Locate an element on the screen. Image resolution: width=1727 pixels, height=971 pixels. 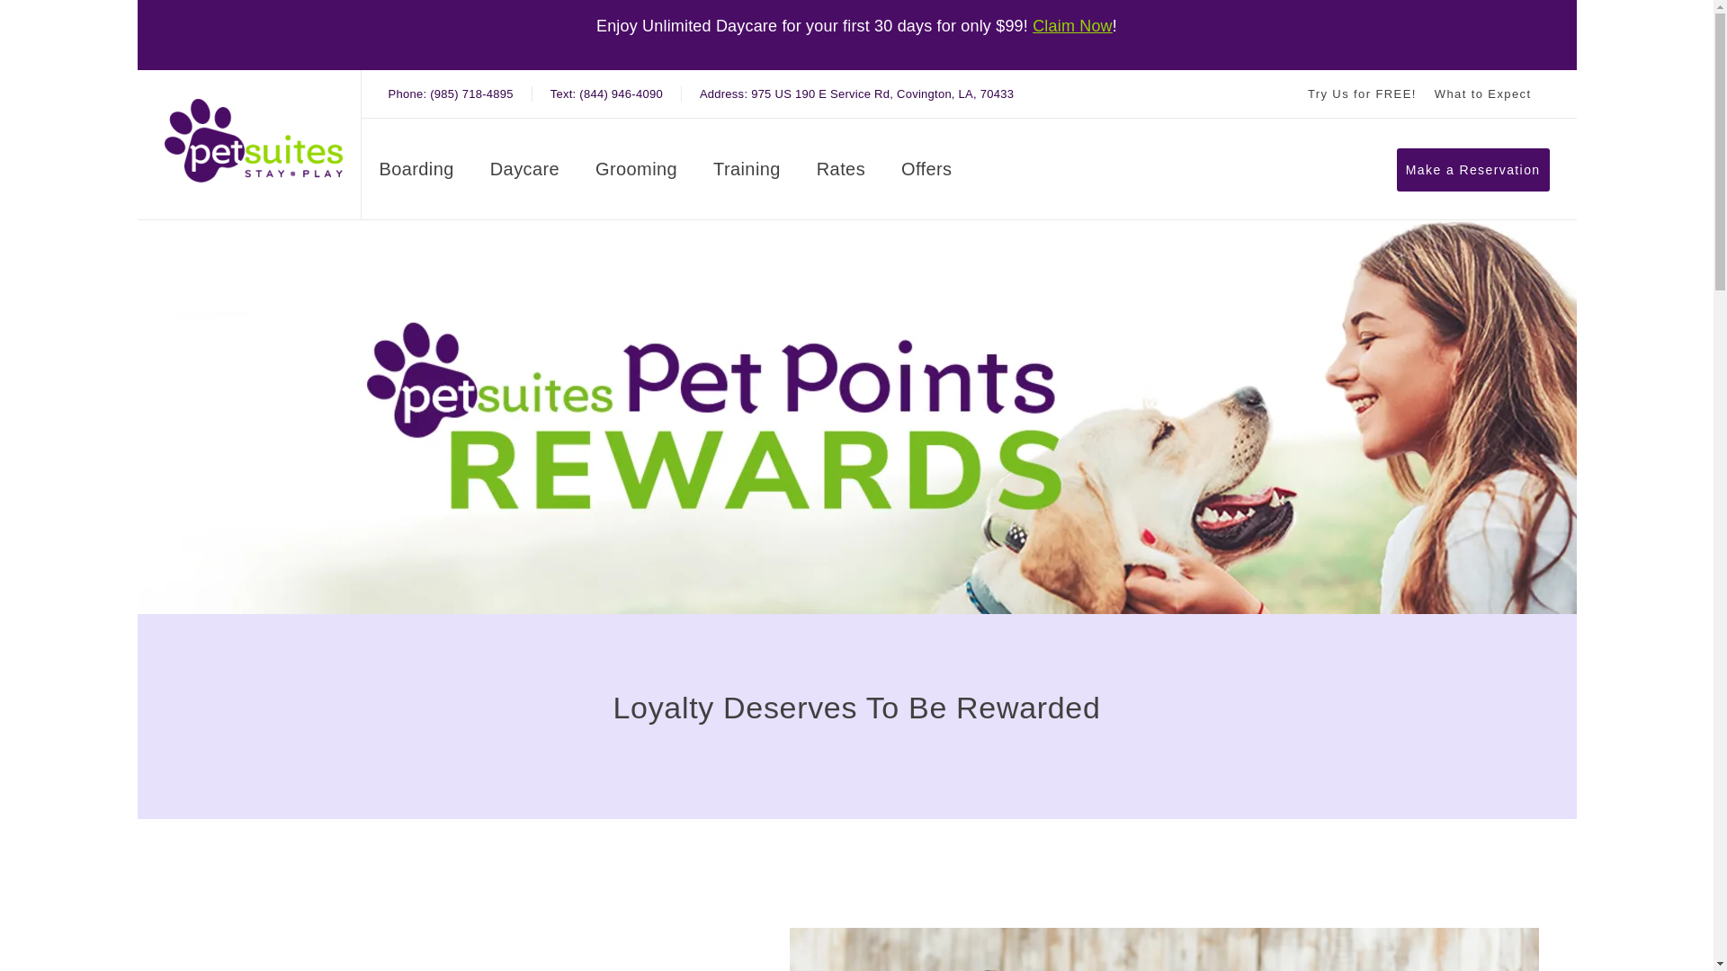
Boarding is located at coordinates (1483, 94).